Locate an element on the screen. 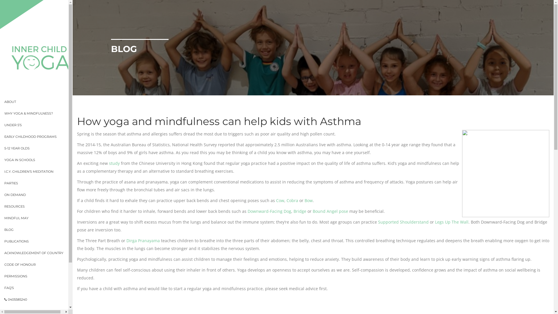  Cow is located at coordinates (280, 201).